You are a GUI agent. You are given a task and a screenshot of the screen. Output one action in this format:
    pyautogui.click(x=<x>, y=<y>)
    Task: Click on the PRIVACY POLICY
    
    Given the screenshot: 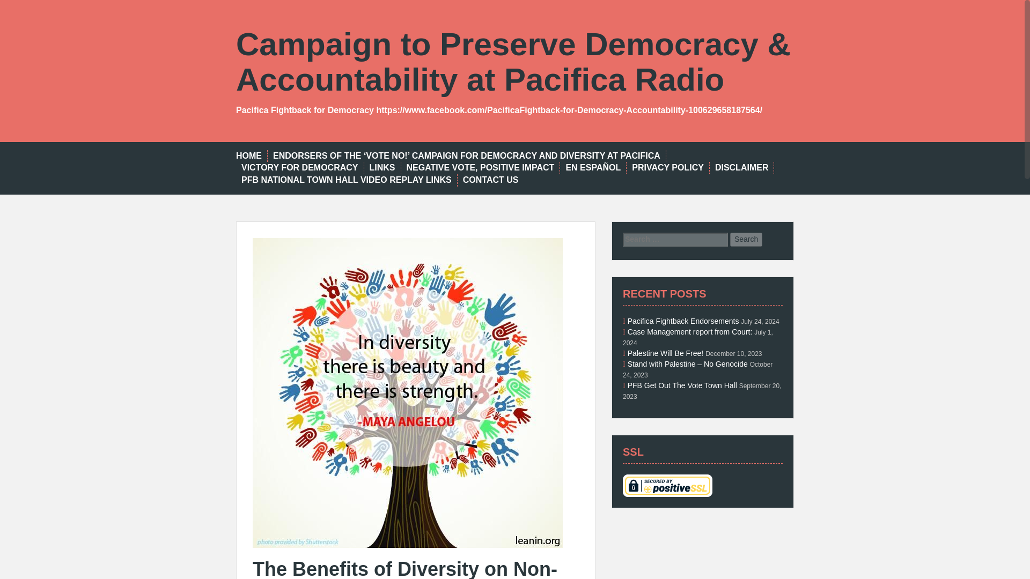 What is the action you would take?
    pyautogui.click(x=667, y=168)
    